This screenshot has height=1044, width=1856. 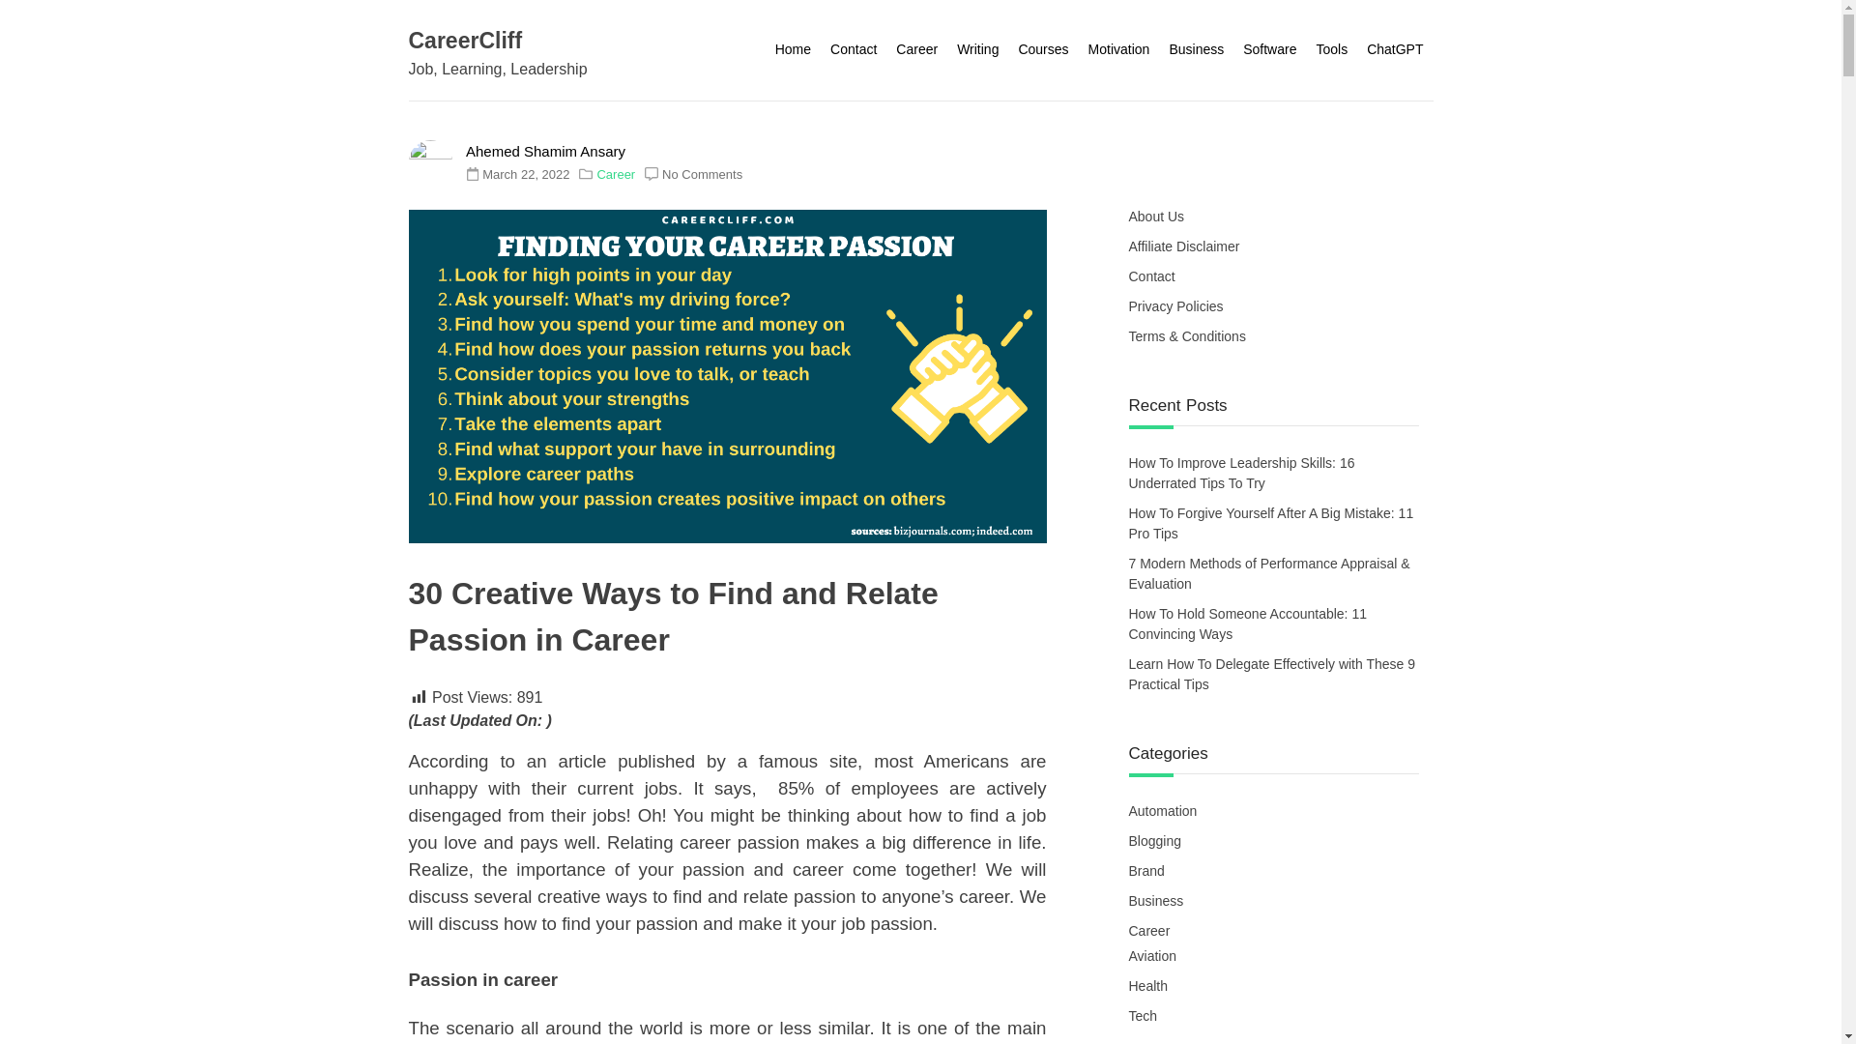 What do you see at coordinates (615, 172) in the screenshot?
I see `Career` at bounding box center [615, 172].